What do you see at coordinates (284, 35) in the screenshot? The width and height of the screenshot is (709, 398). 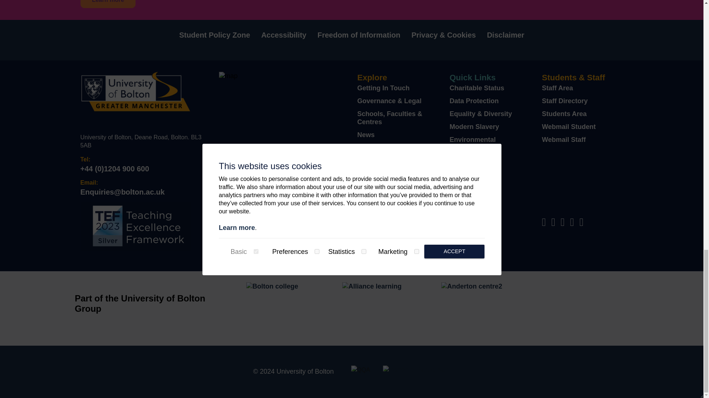 I see `Accessibility` at bounding box center [284, 35].